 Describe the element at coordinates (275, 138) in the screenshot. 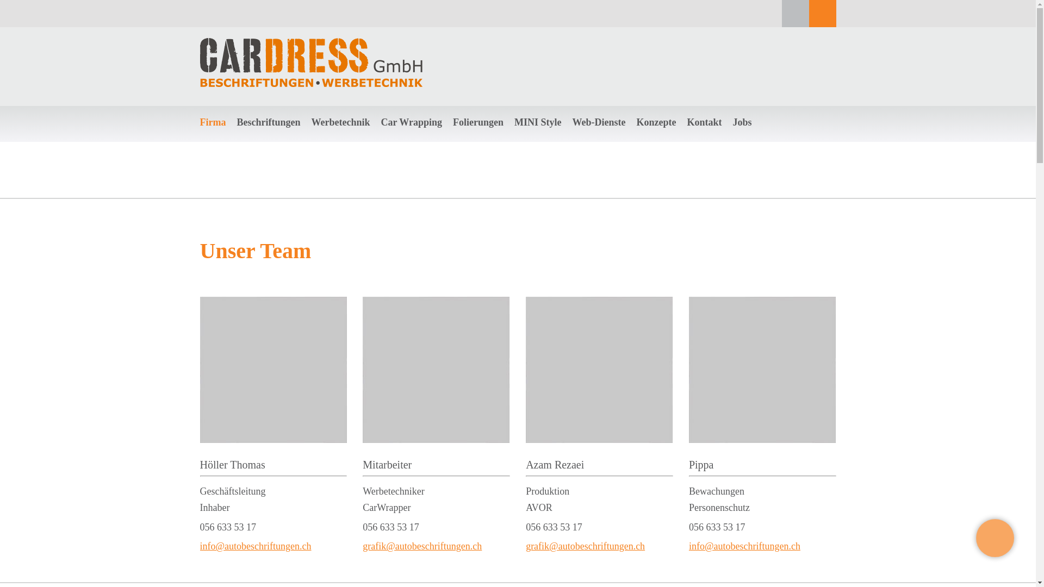

I see `Schaufensterbeschriftung` at that location.